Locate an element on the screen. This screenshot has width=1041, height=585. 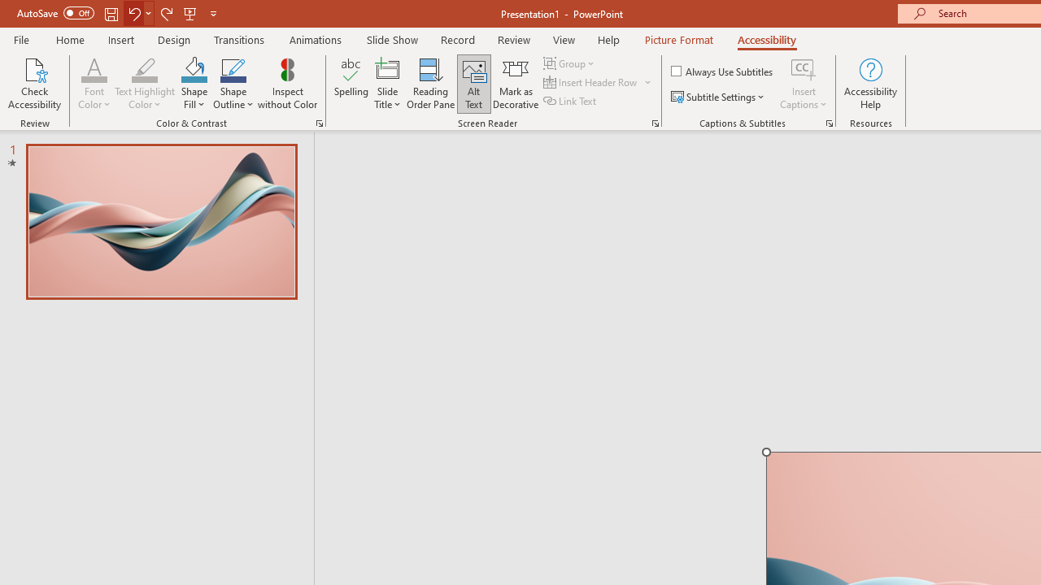
Reading Order Pane is located at coordinates (430, 83).